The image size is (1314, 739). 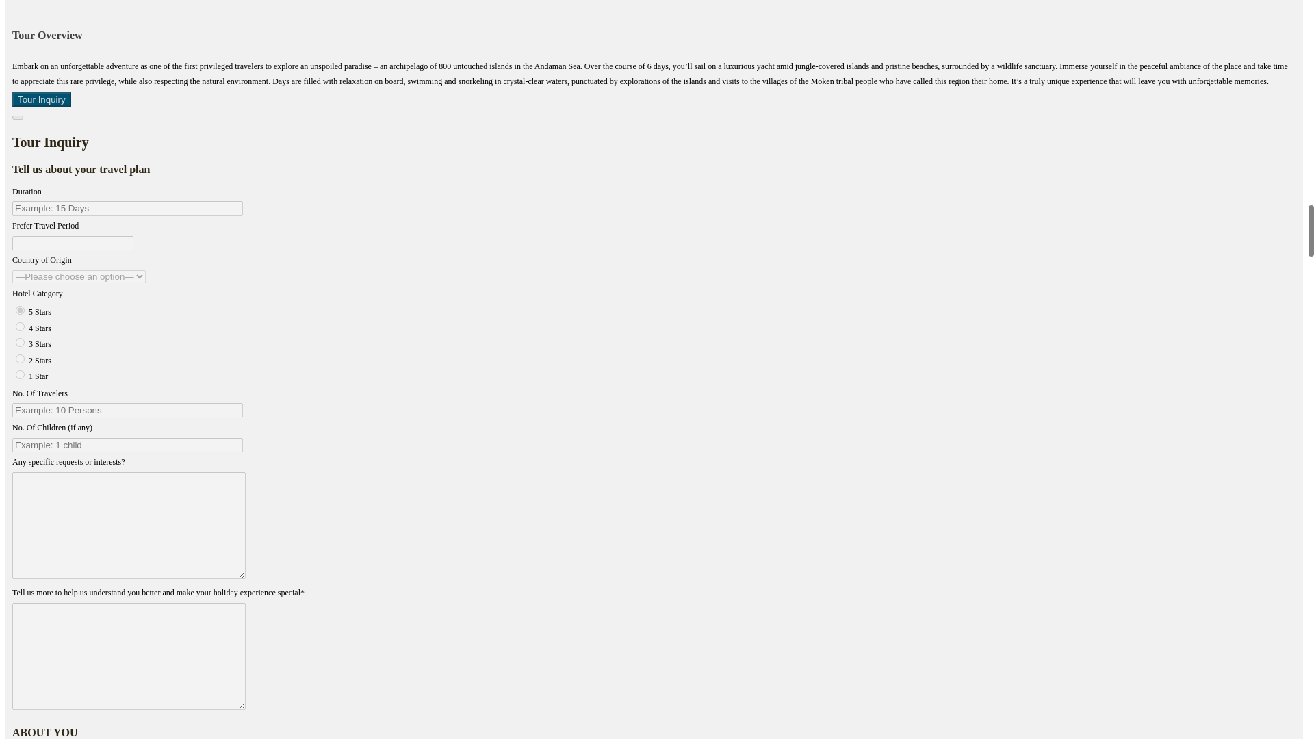 I want to click on on, so click(x=21, y=375).